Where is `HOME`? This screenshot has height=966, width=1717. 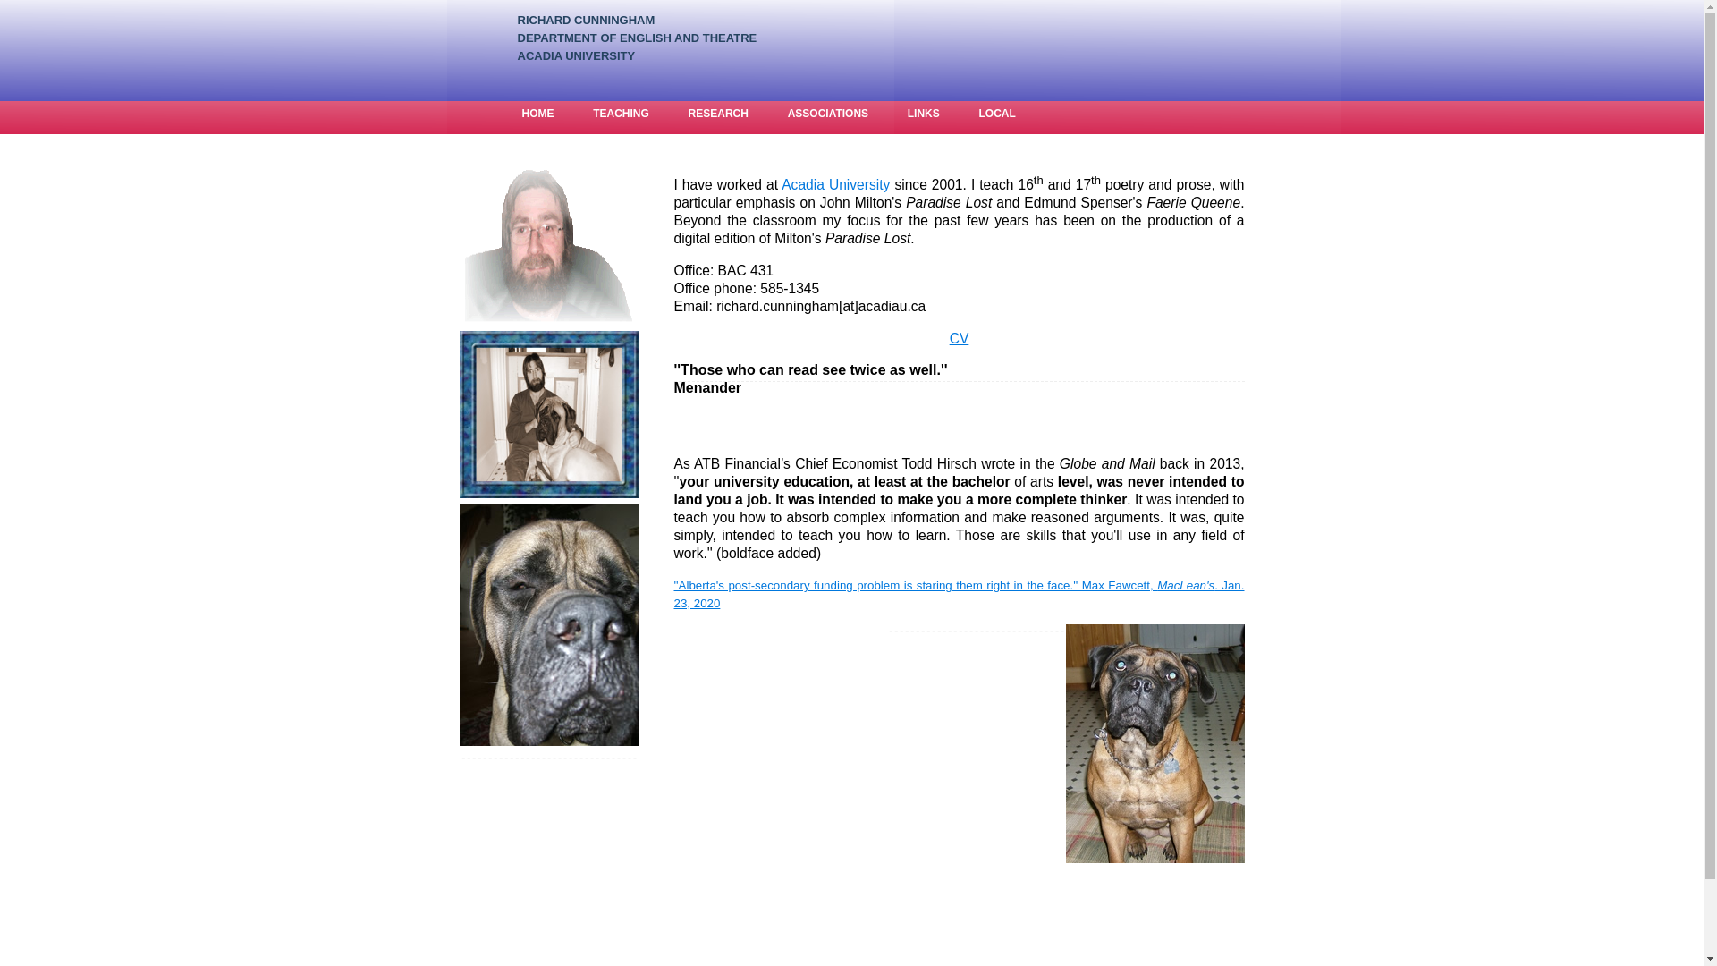 HOME is located at coordinates (538, 114).